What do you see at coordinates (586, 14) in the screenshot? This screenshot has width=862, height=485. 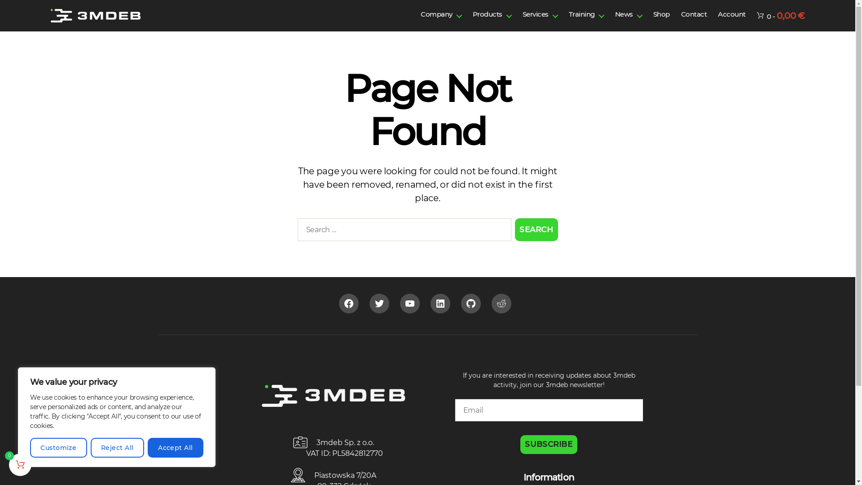 I see `Training` at bounding box center [586, 14].